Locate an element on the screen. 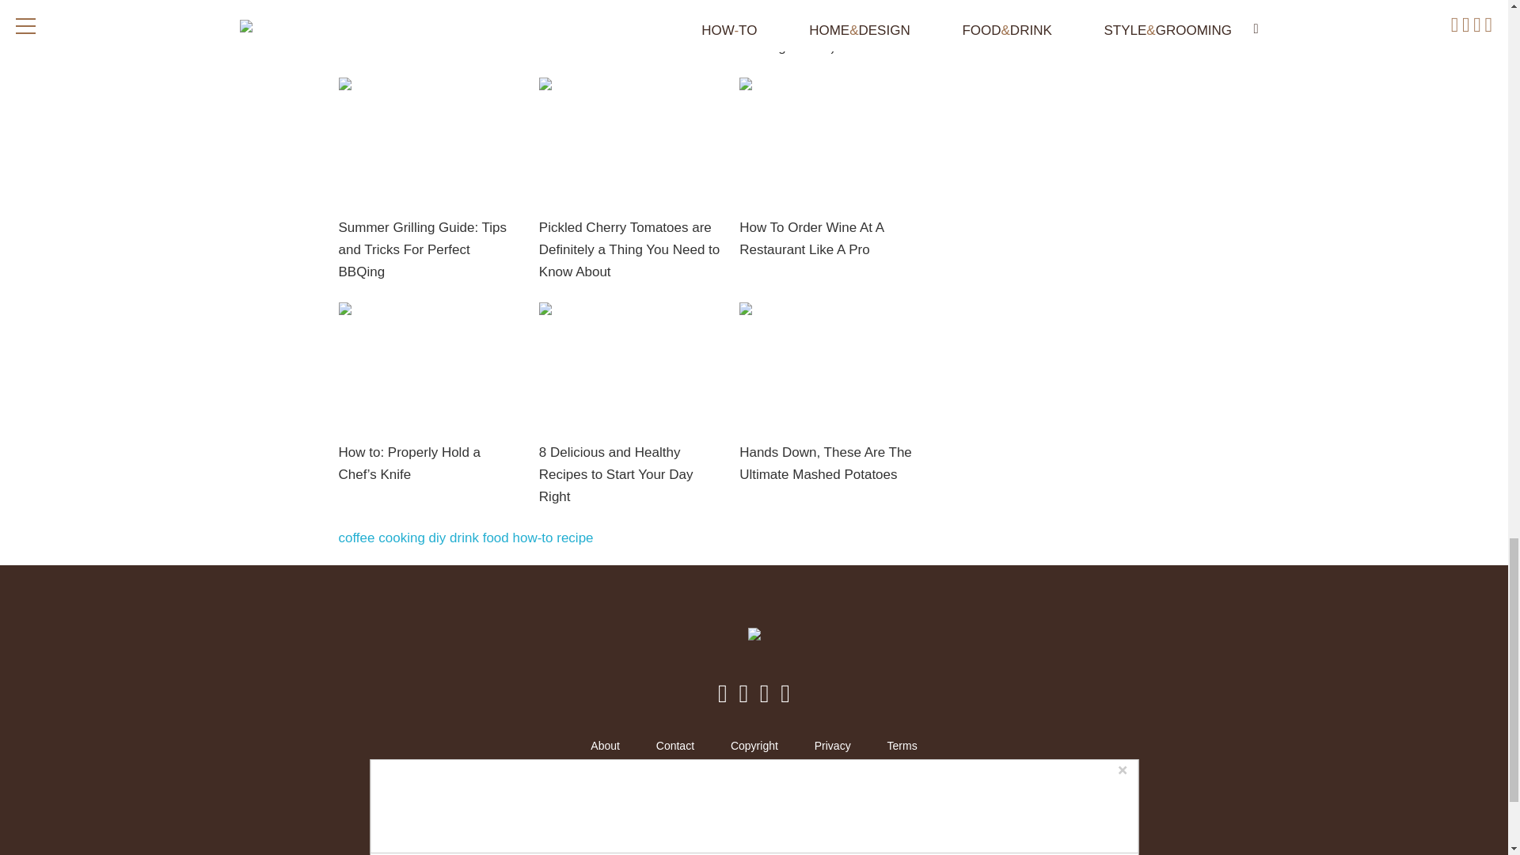 This screenshot has height=855, width=1520. Slow Robot is located at coordinates (850, 807).